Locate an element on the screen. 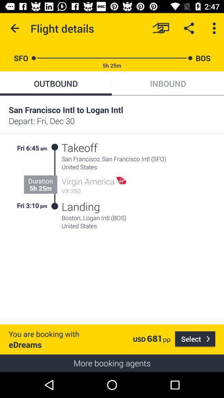  press the am icon is located at coordinates (44, 147).